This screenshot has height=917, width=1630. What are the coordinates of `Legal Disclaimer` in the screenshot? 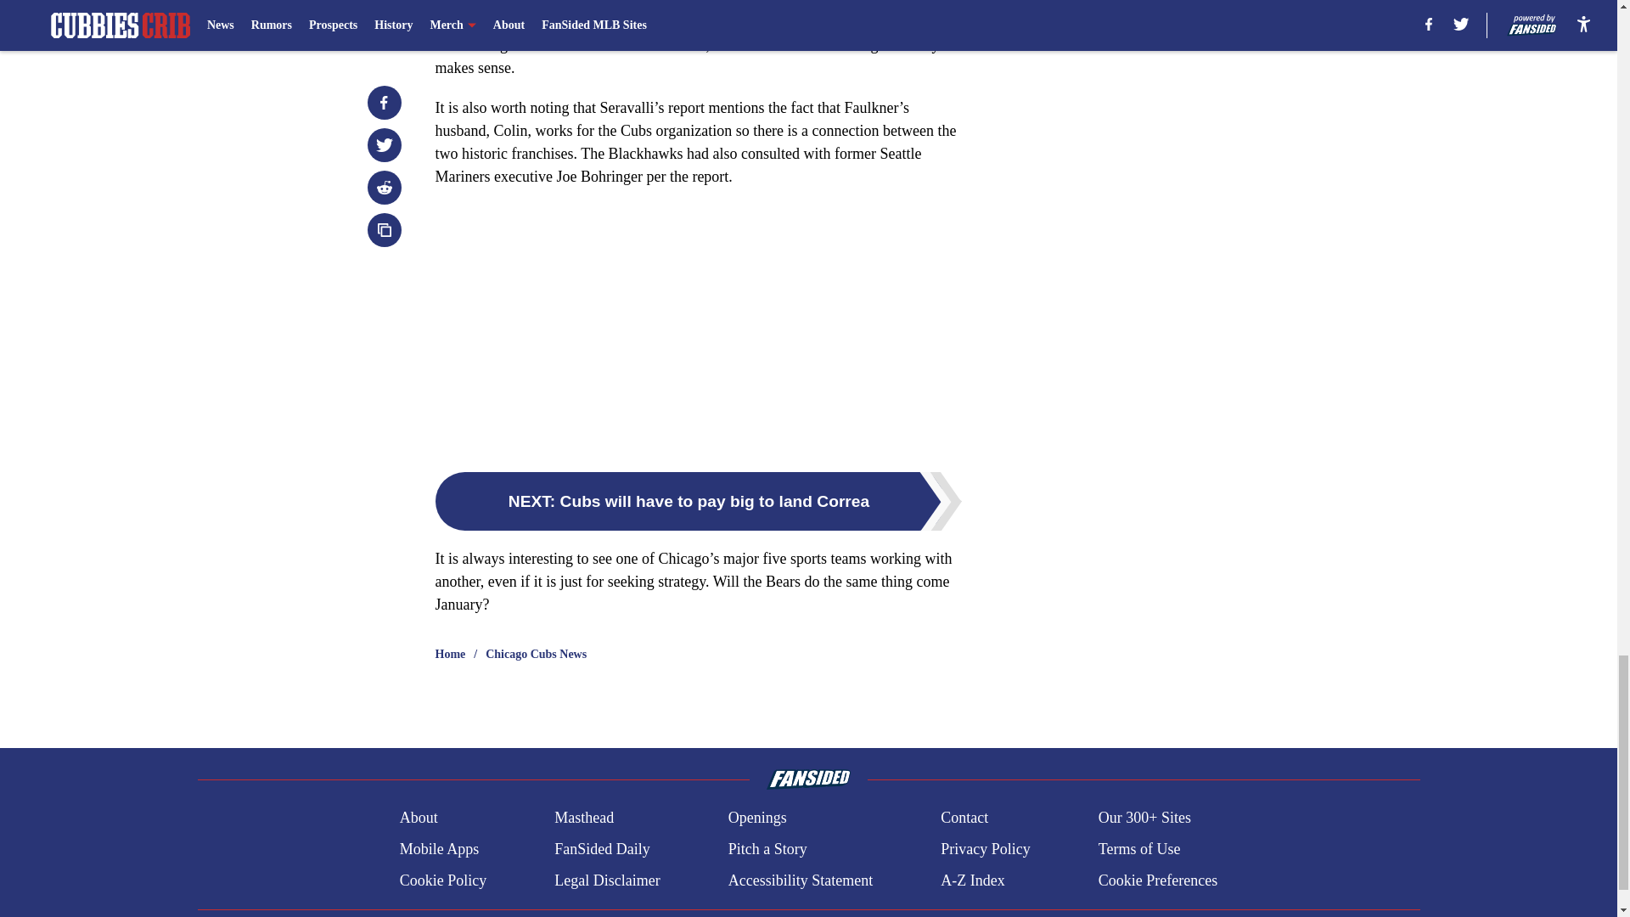 It's located at (606, 880).